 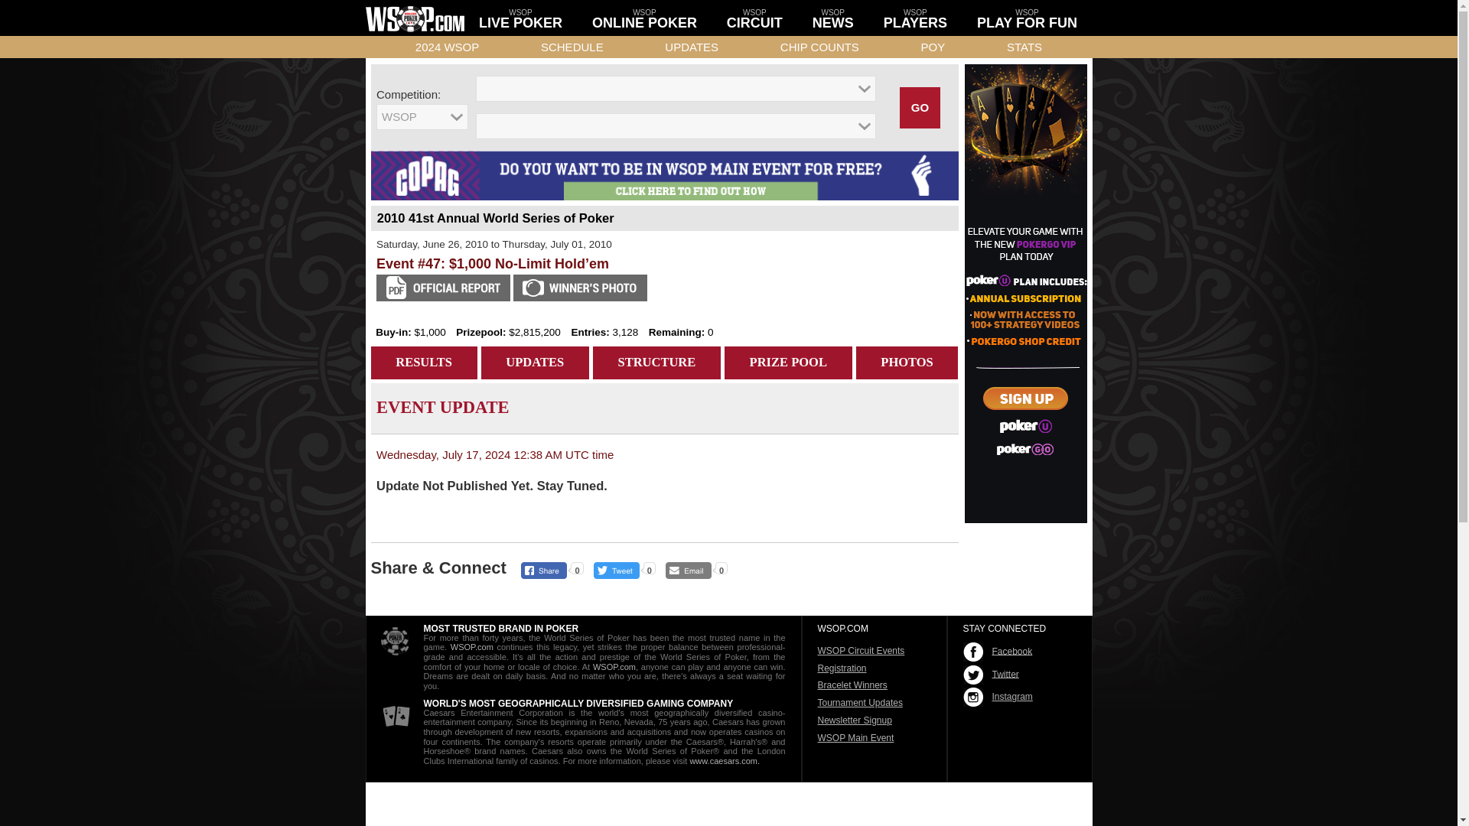 What do you see at coordinates (520, 17) in the screenshot?
I see `WSOPLIVE POKER` at bounding box center [520, 17].